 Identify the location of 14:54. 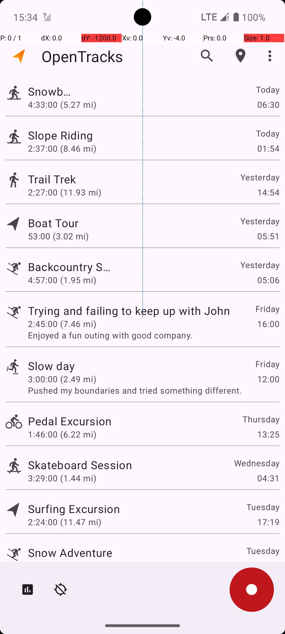
(268, 192).